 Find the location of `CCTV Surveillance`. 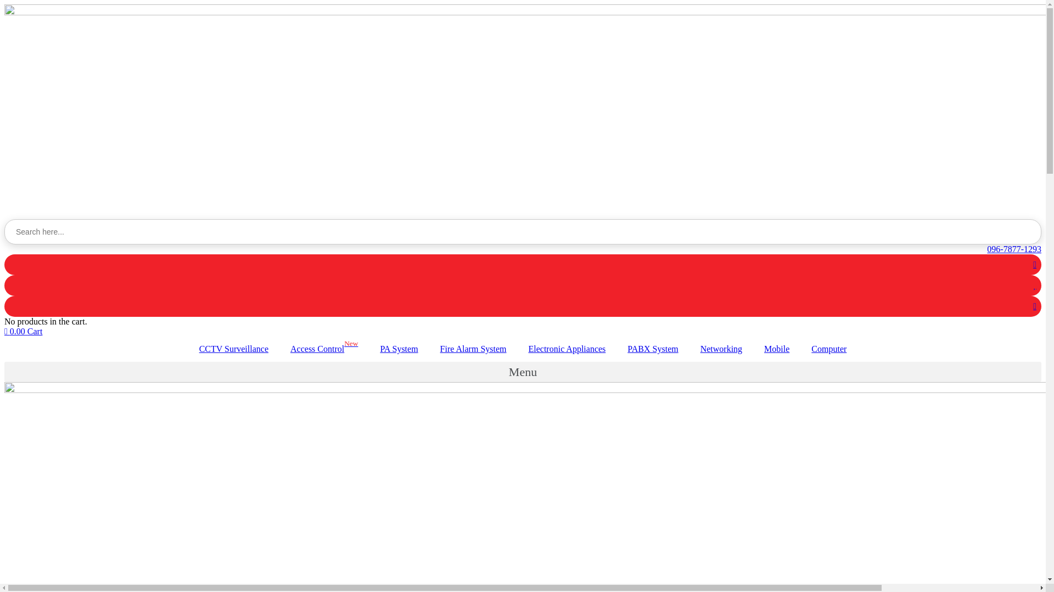

CCTV Surveillance is located at coordinates (234, 349).